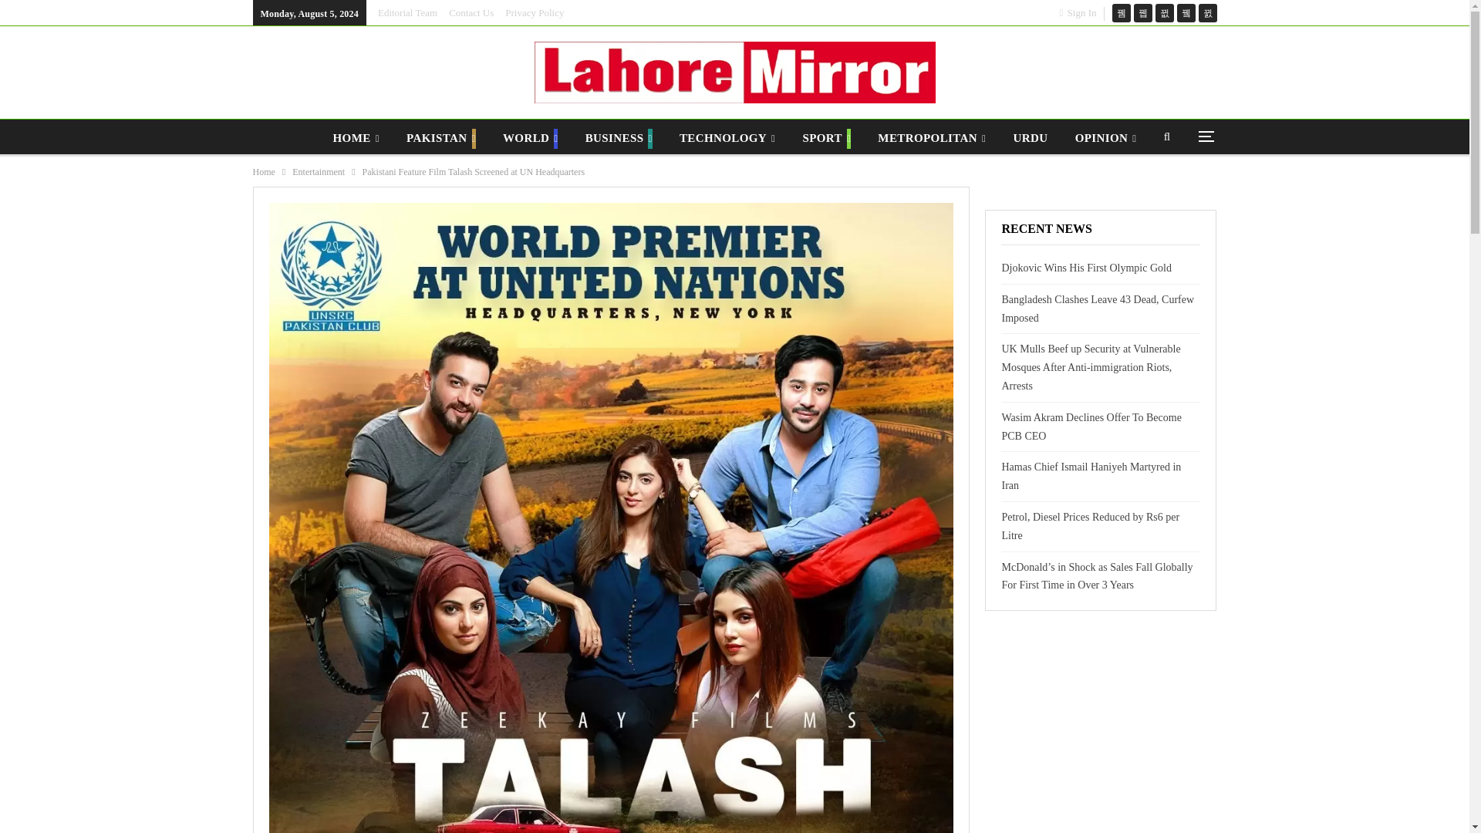  Describe the element at coordinates (530, 138) in the screenshot. I see `WORLD` at that location.